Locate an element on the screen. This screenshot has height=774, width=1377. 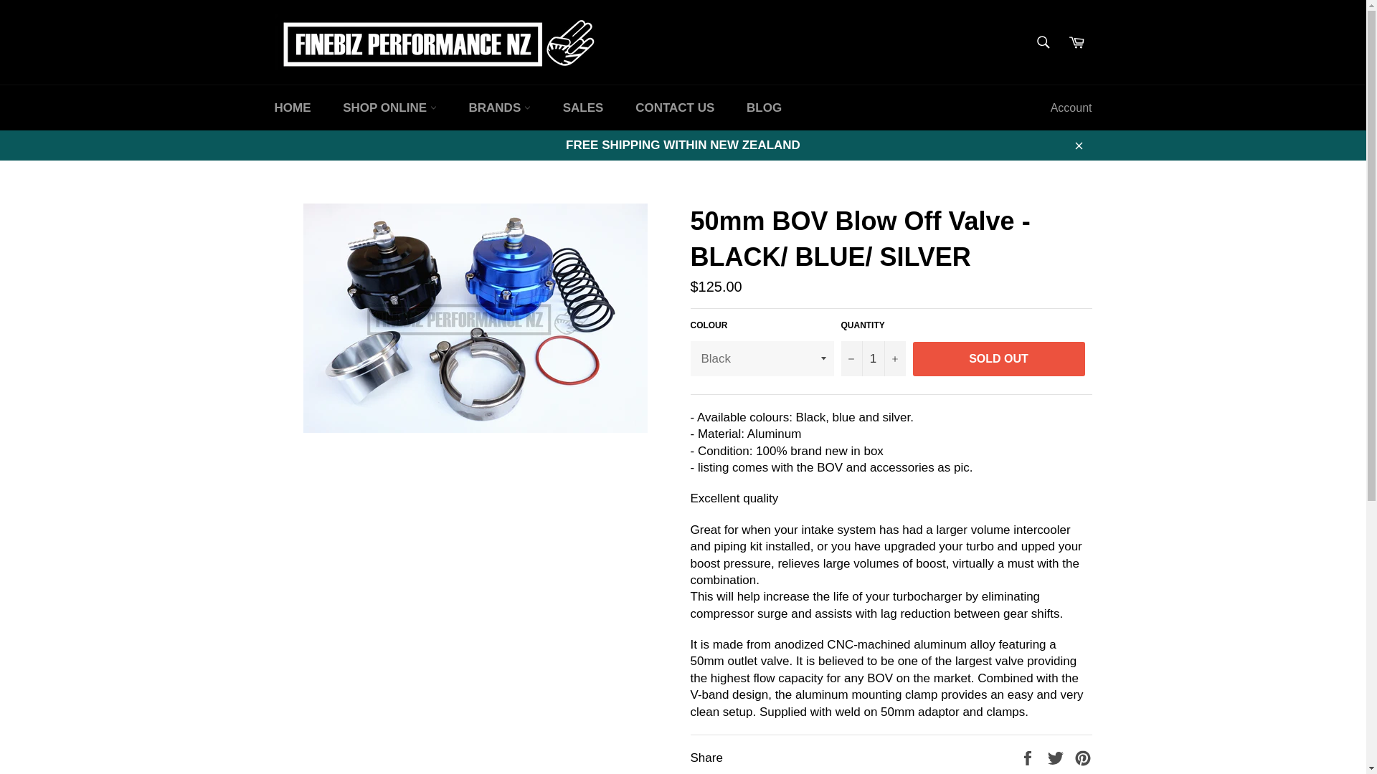
Tweet on Twitter is located at coordinates (1057, 758).